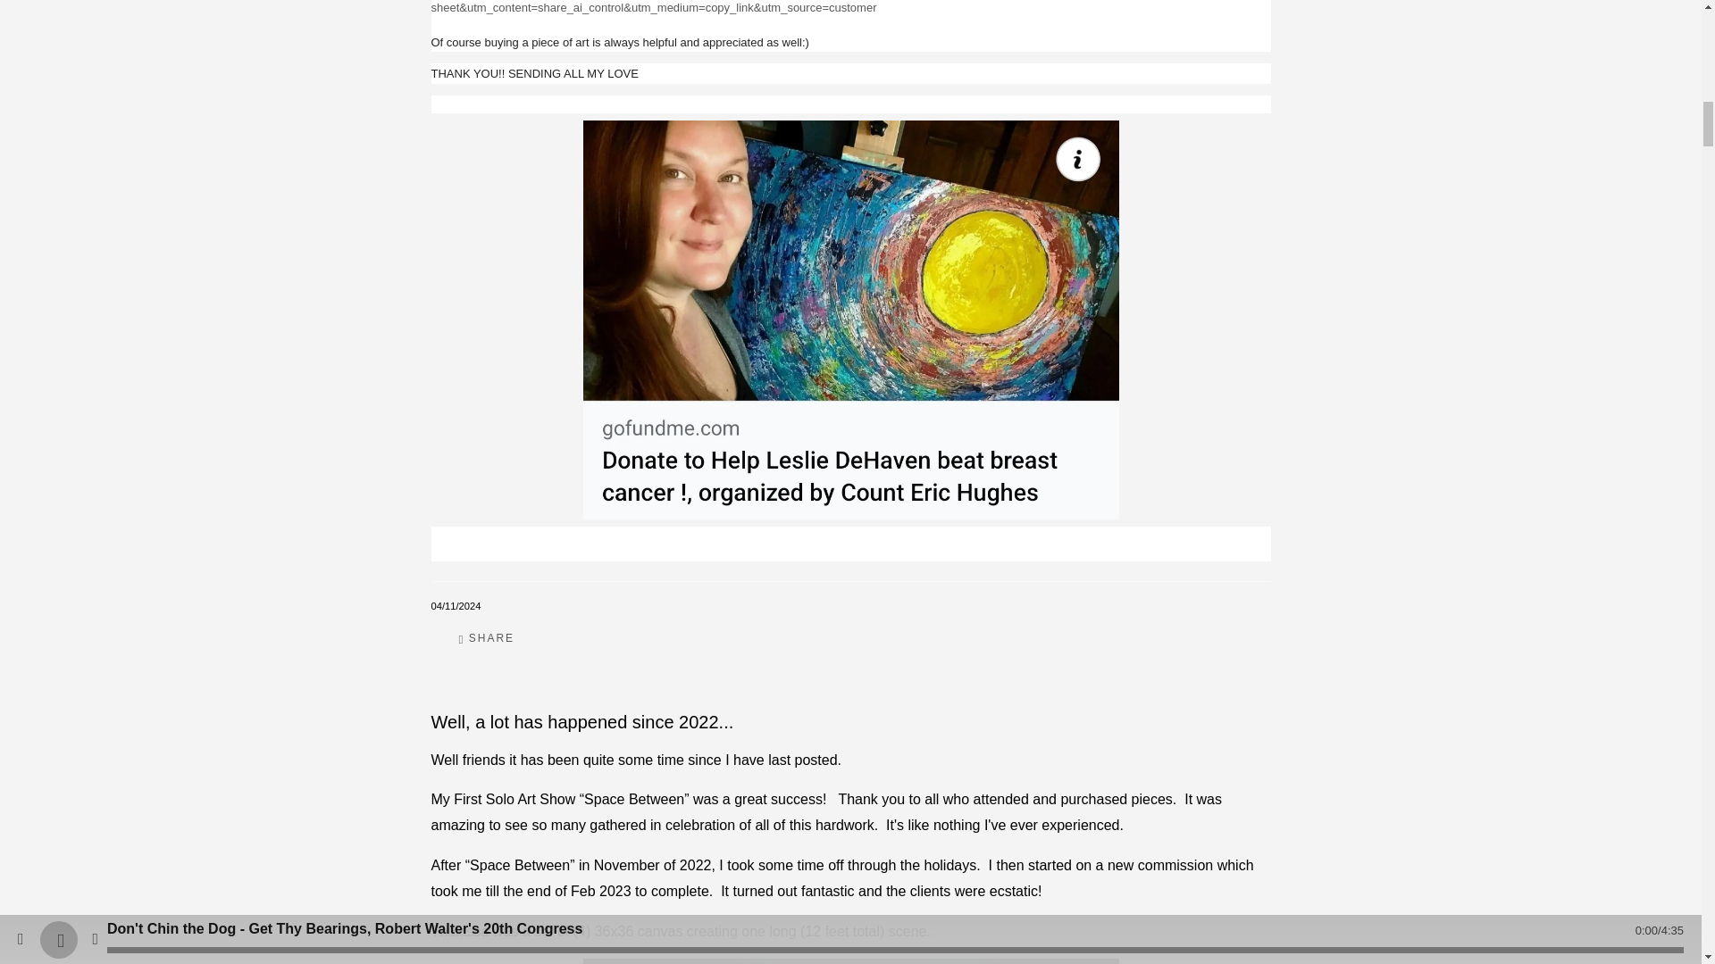  What do you see at coordinates (455, 605) in the screenshot?
I see `April 11, 2024 12:17` at bounding box center [455, 605].